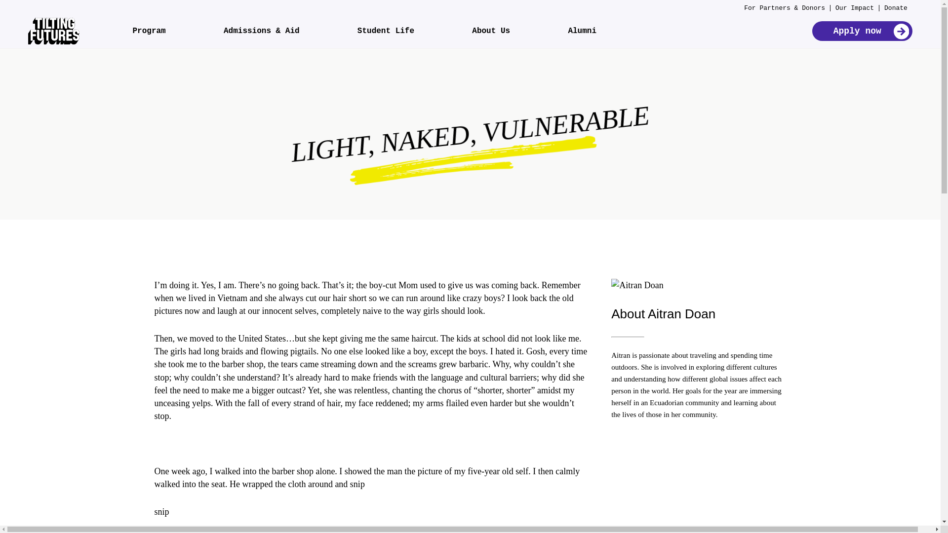  What do you see at coordinates (149, 31) in the screenshot?
I see `Program` at bounding box center [149, 31].